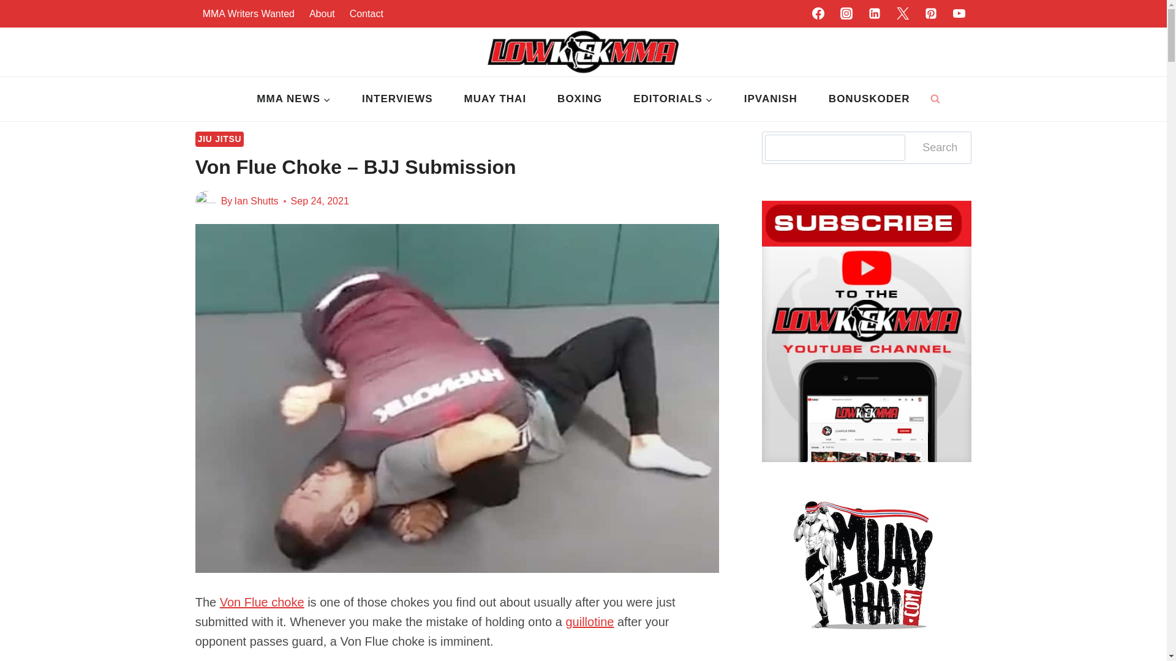 This screenshot has width=1176, height=661. I want to click on About, so click(322, 13).